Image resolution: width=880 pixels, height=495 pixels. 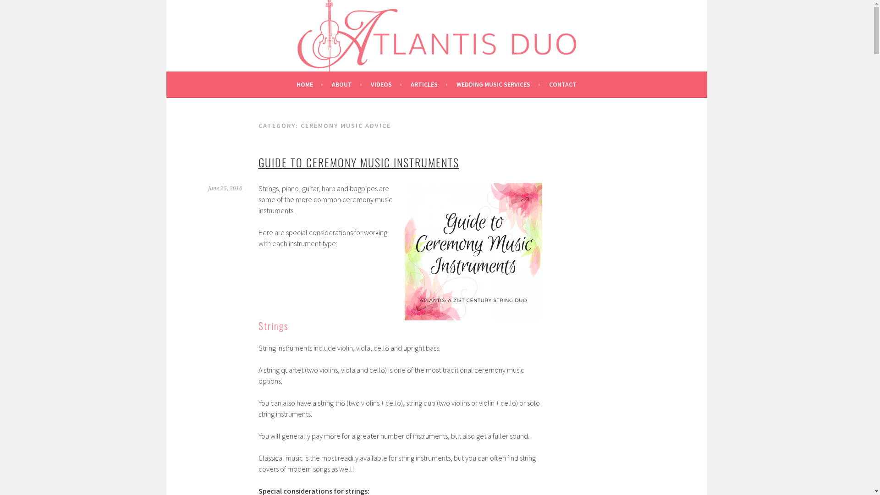 I want to click on June 25, 2018, so click(x=225, y=188).